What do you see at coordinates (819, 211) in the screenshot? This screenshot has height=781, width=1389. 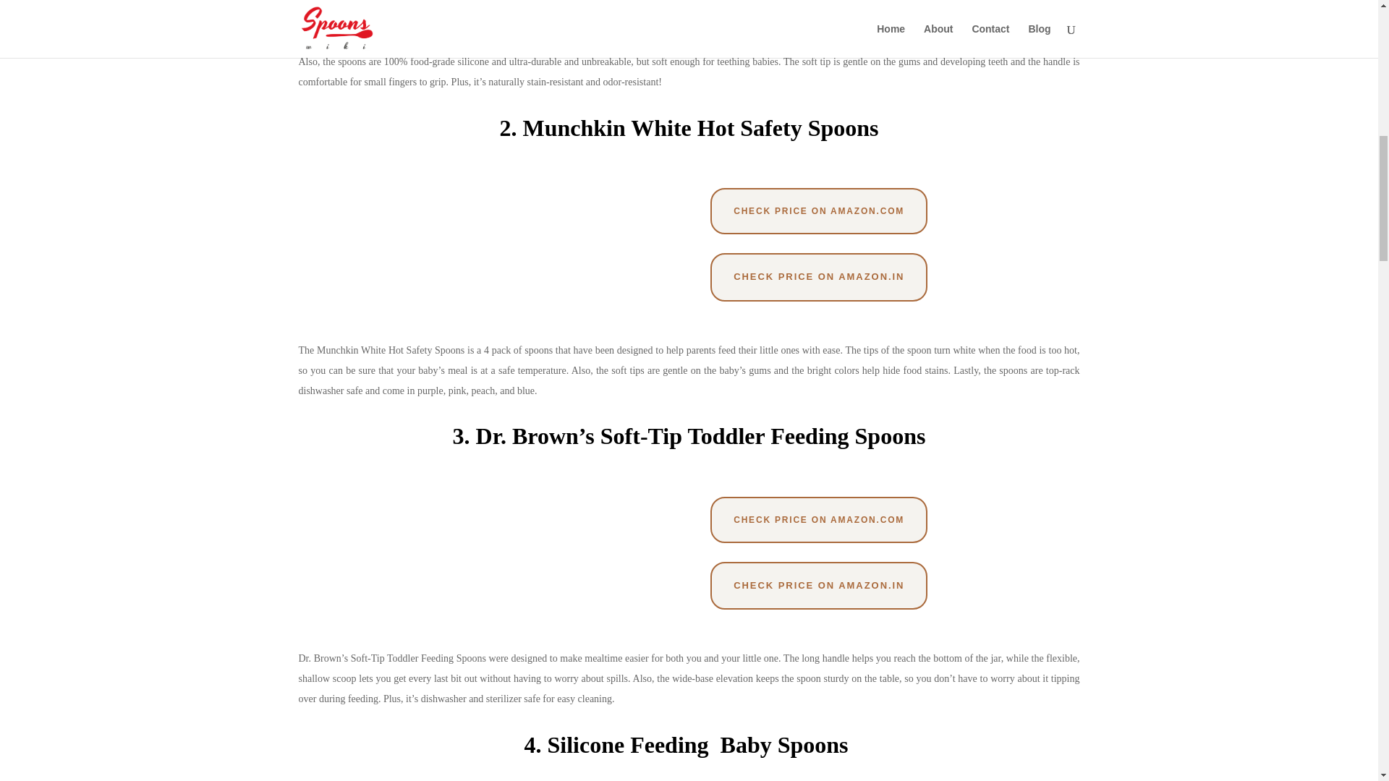 I see `CHECK PRICE ON AMAZON.COM` at bounding box center [819, 211].